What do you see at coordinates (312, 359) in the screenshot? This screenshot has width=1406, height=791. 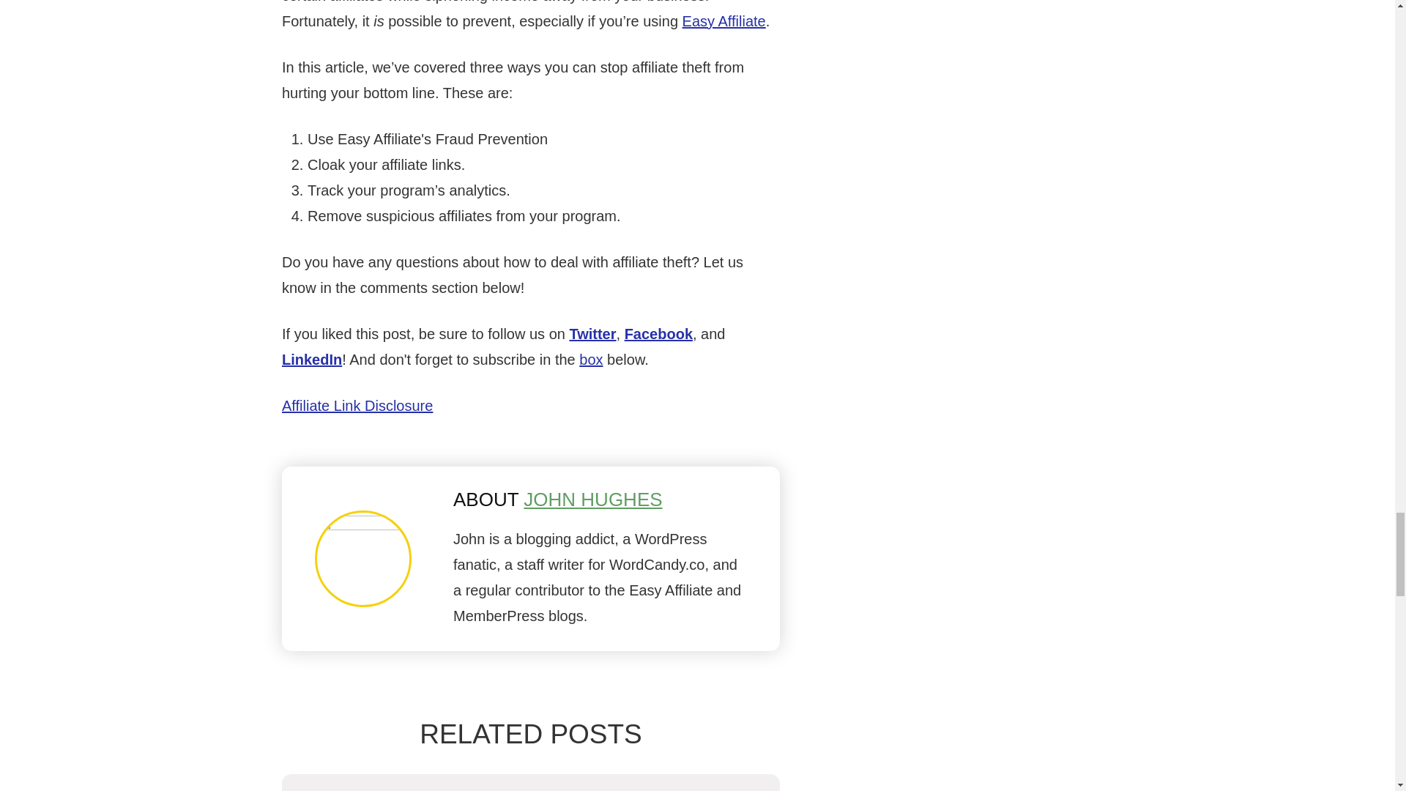 I see `LinkedIn` at bounding box center [312, 359].